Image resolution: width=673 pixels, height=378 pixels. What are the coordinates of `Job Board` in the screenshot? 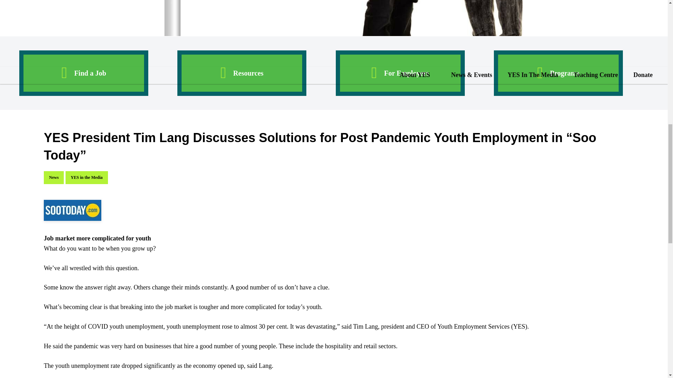 It's located at (83, 73).